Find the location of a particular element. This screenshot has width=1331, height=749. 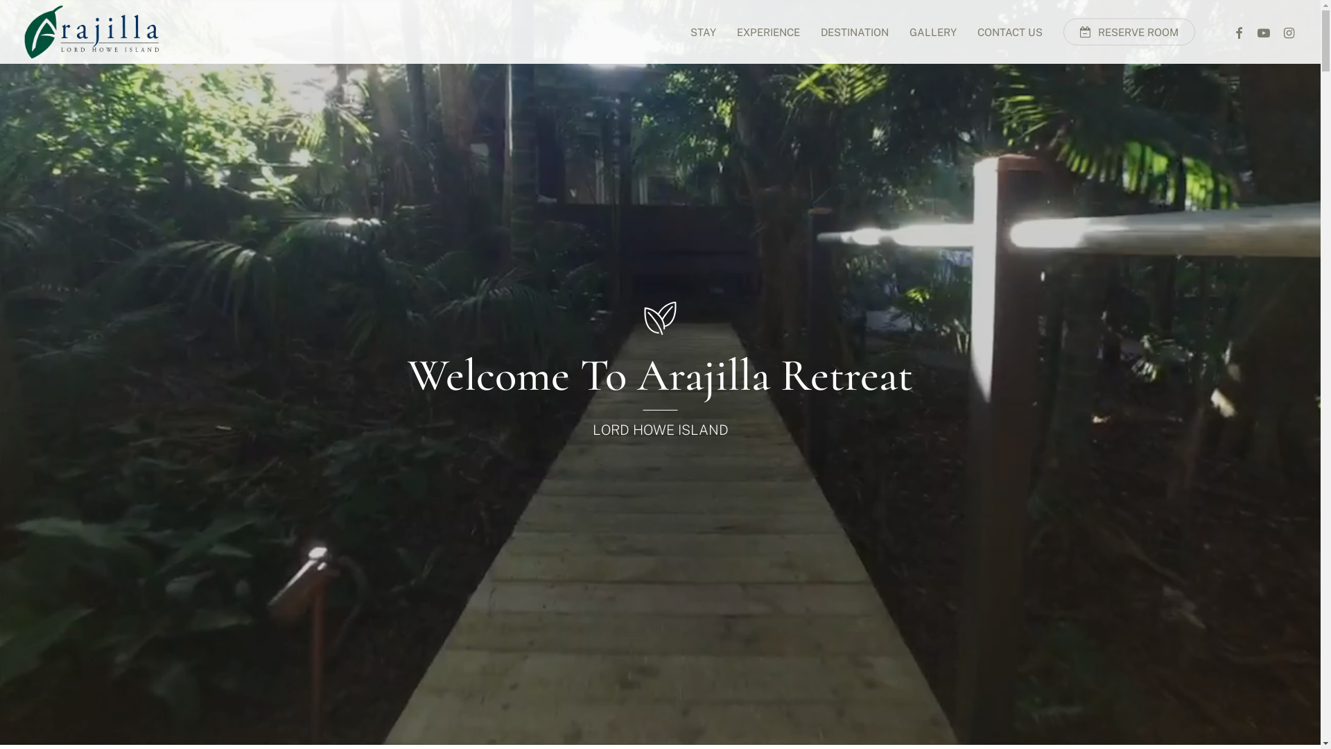

STAY is located at coordinates (703, 32).